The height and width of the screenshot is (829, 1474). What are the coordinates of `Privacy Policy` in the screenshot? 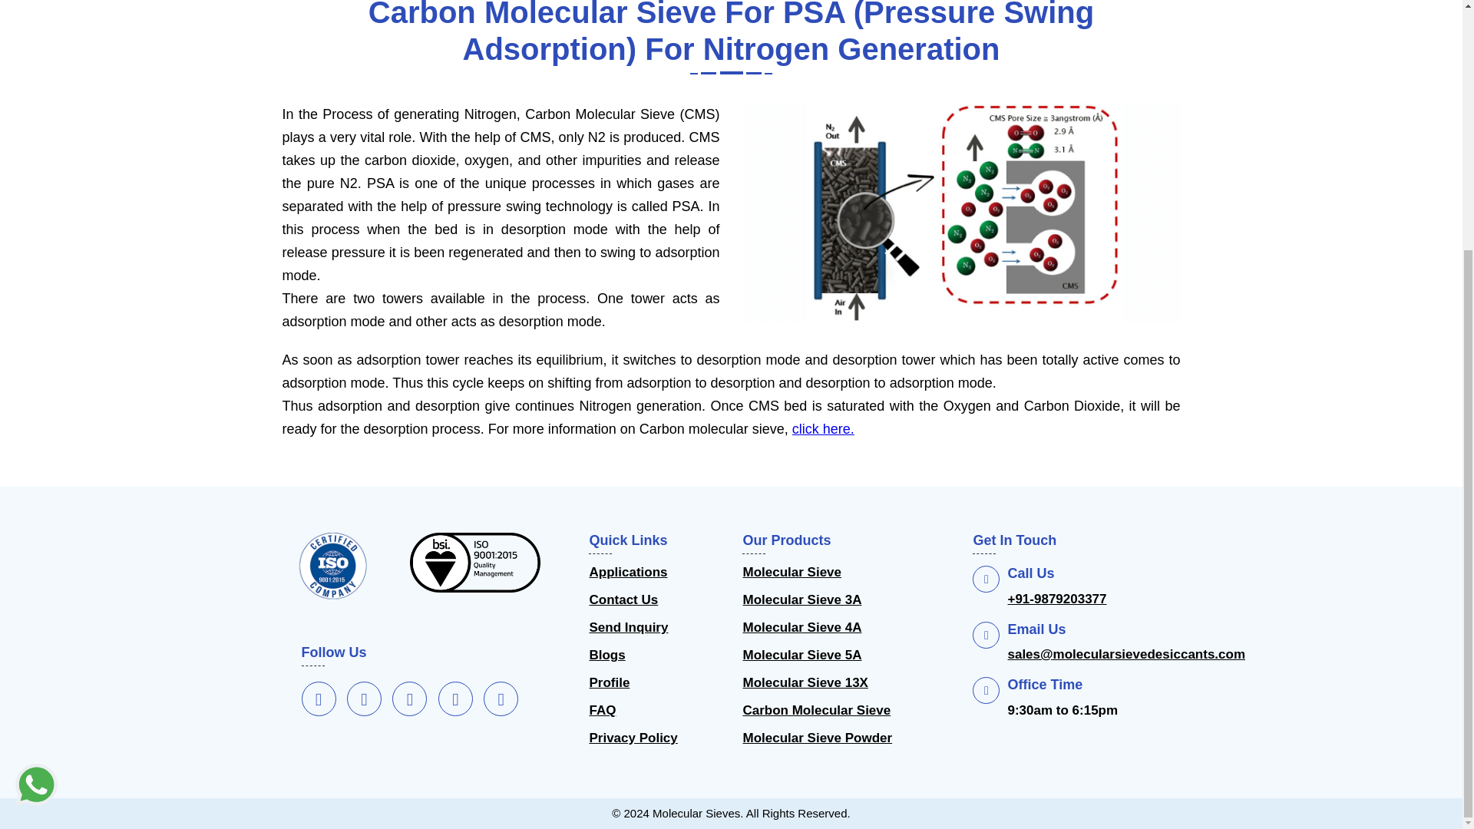 It's located at (633, 738).